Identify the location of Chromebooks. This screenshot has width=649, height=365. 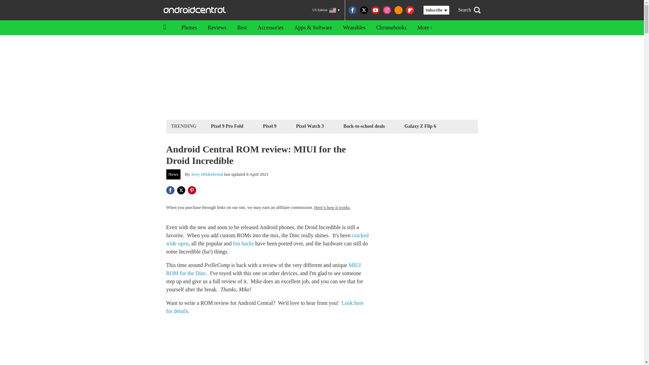
(391, 28).